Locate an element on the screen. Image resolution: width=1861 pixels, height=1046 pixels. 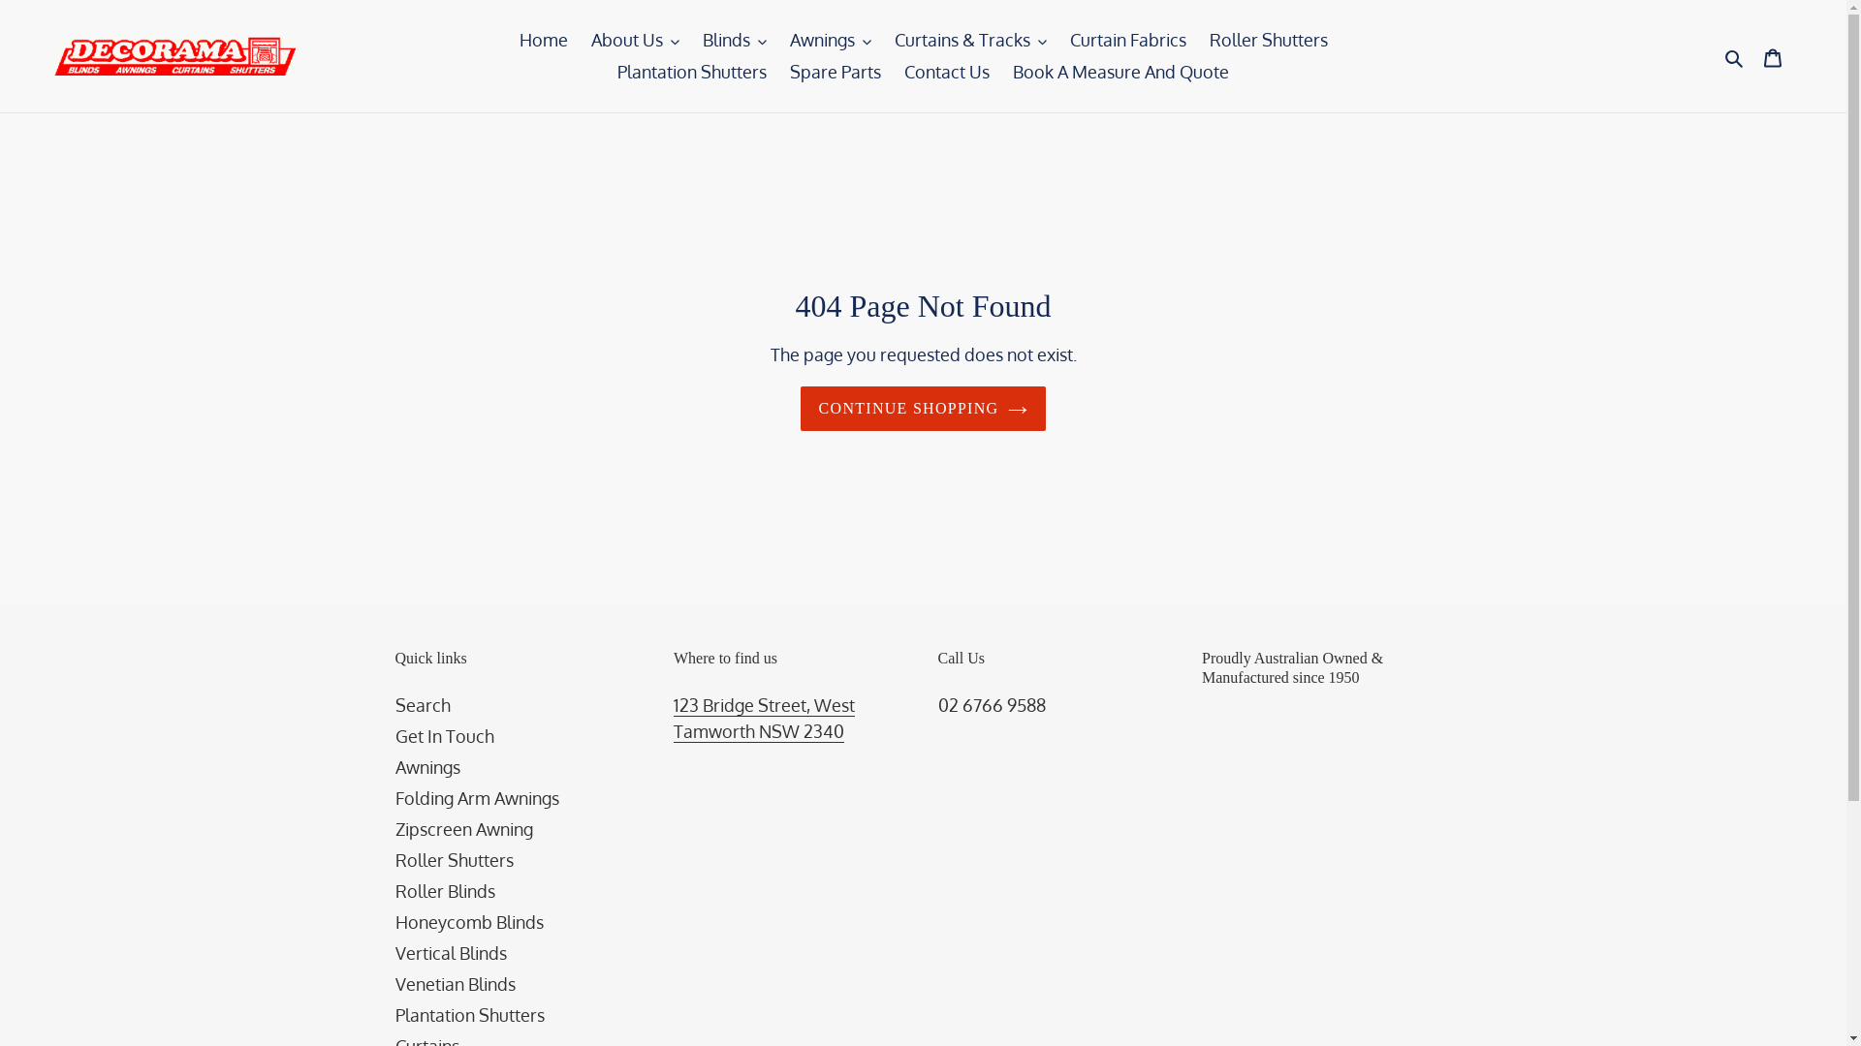
Plantation Shutters is located at coordinates (470, 1015).